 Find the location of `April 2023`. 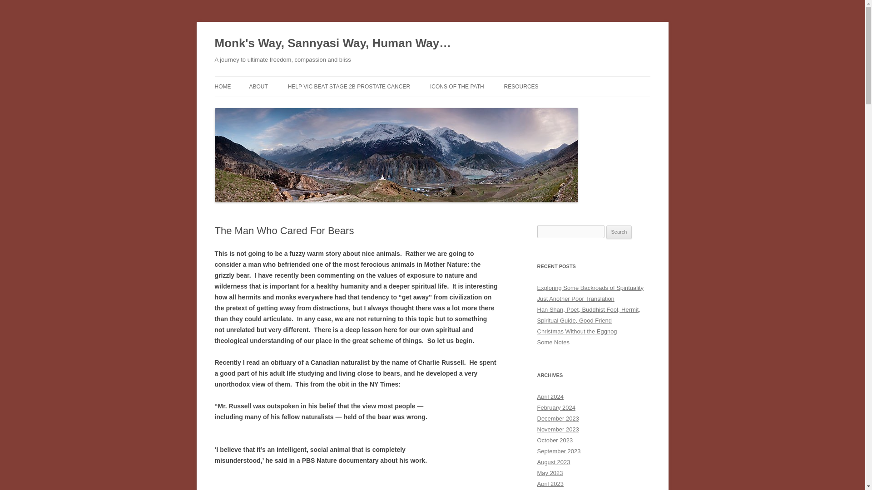

April 2023 is located at coordinates (550, 484).